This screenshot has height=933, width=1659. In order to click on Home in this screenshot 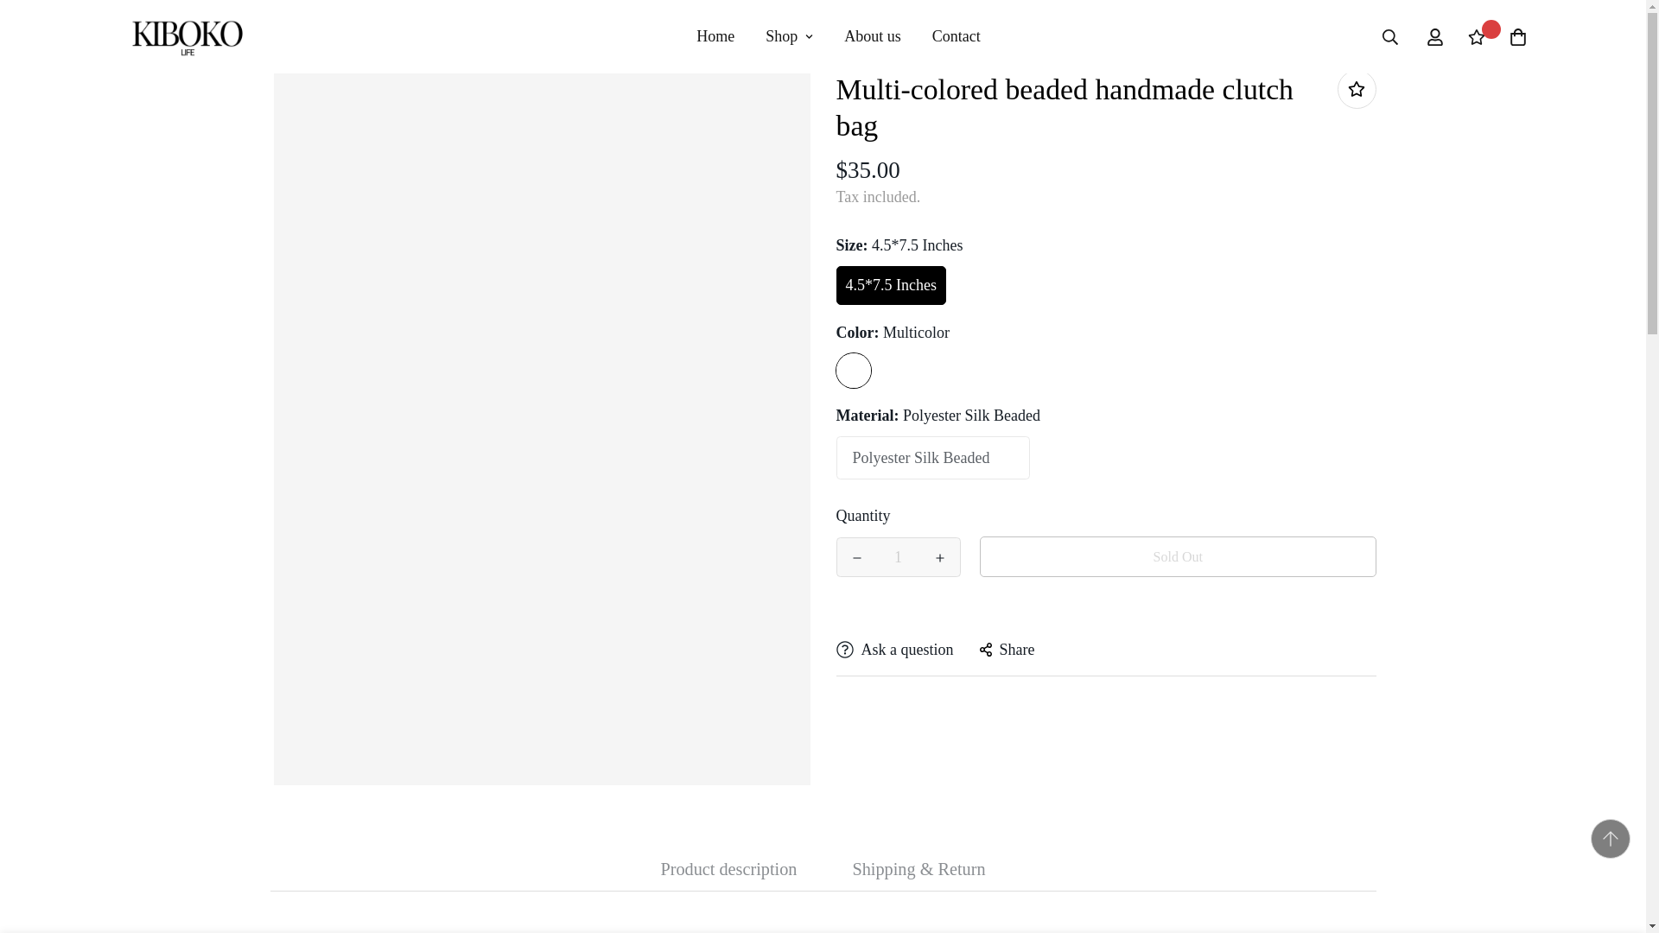, I will do `click(185, 36)`.